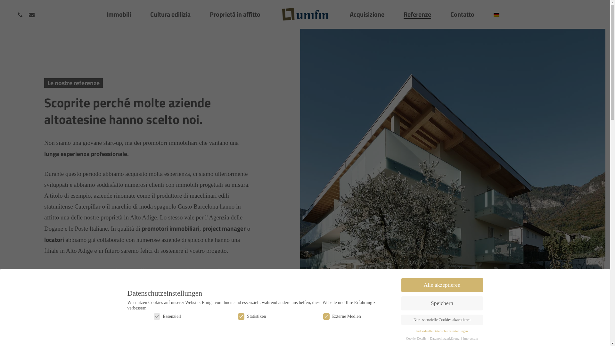 The height and width of the screenshot is (346, 615). I want to click on CONTATTATECI ORA, so click(86, 329).